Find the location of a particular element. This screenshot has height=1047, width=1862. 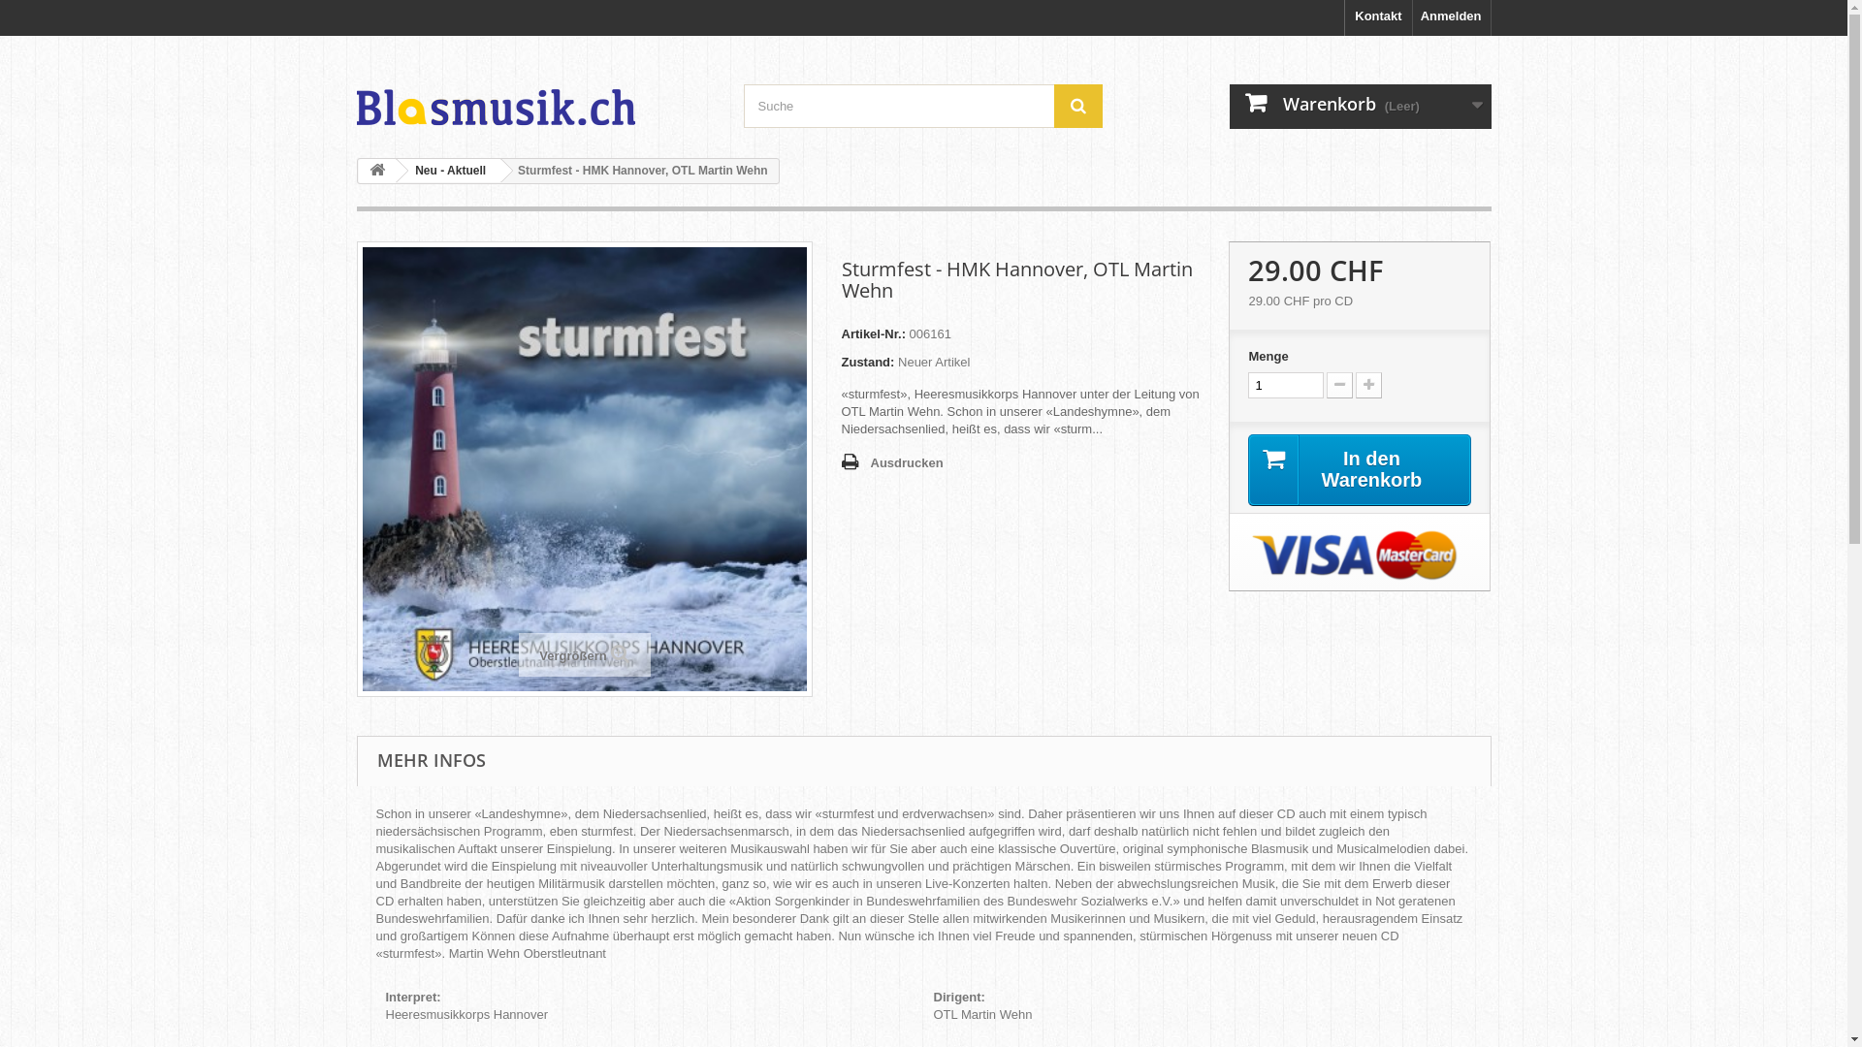

Warenkorb (Leer) is located at coordinates (1361, 107).